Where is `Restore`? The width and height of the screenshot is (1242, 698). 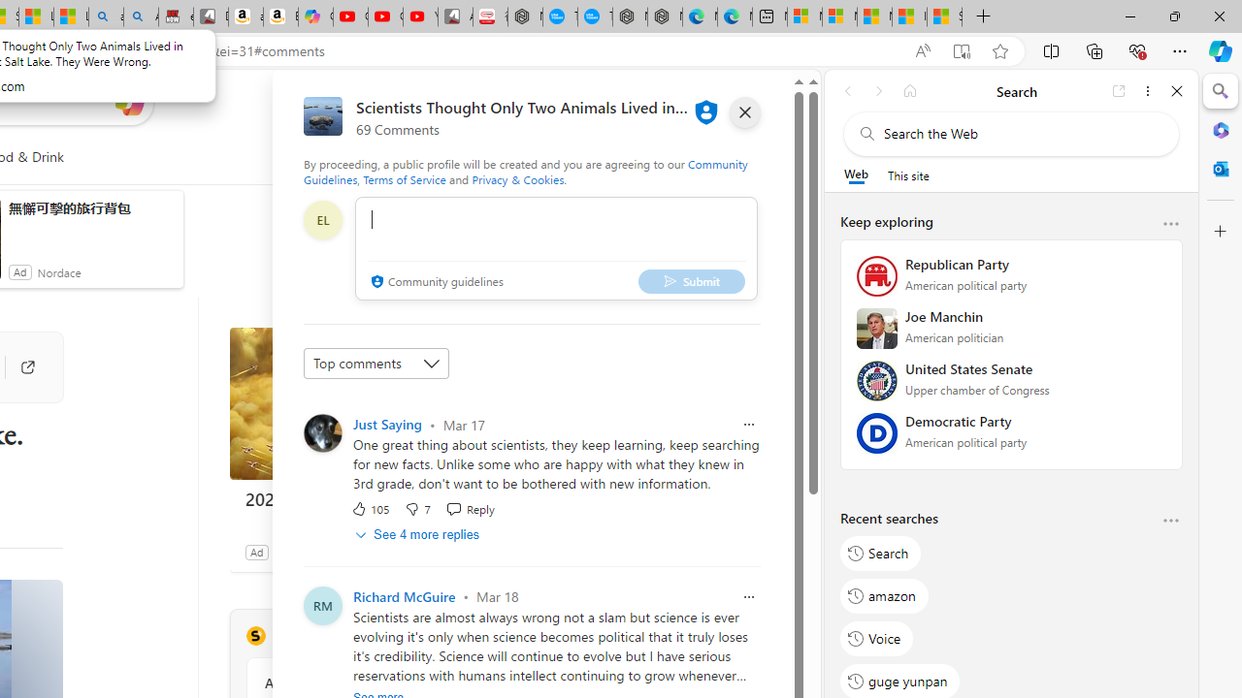
Restore is located at coordinates (1174, 16).